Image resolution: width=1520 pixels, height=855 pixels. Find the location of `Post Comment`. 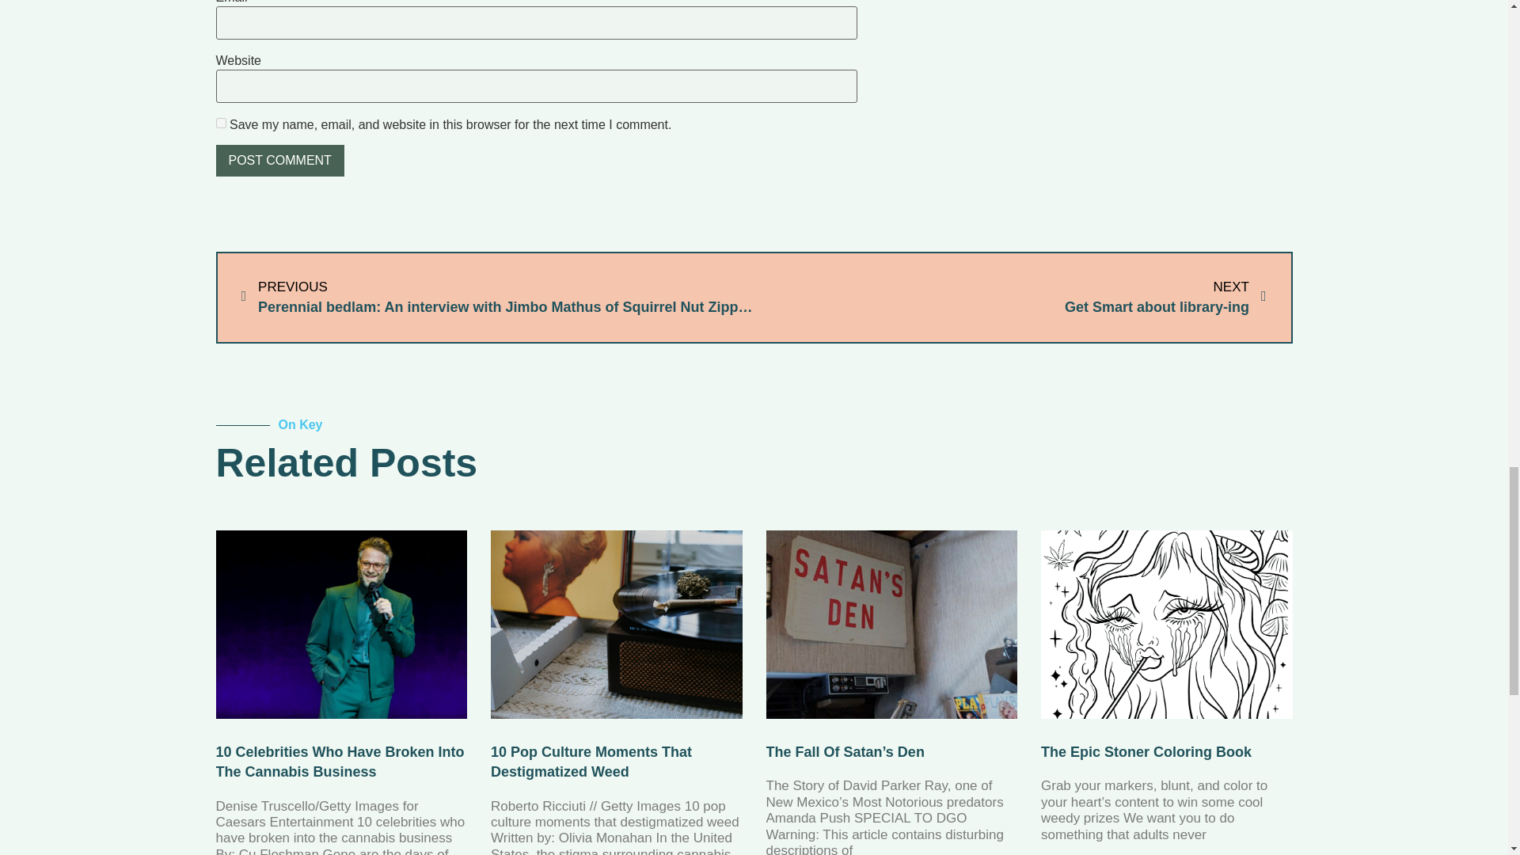

Post Comment is located at coordinates (279, 160).